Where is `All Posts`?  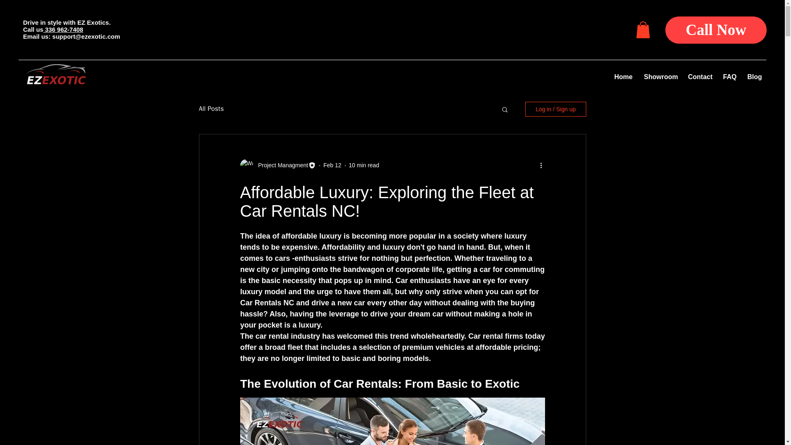 All Posts is located at coordinates (211, 109).